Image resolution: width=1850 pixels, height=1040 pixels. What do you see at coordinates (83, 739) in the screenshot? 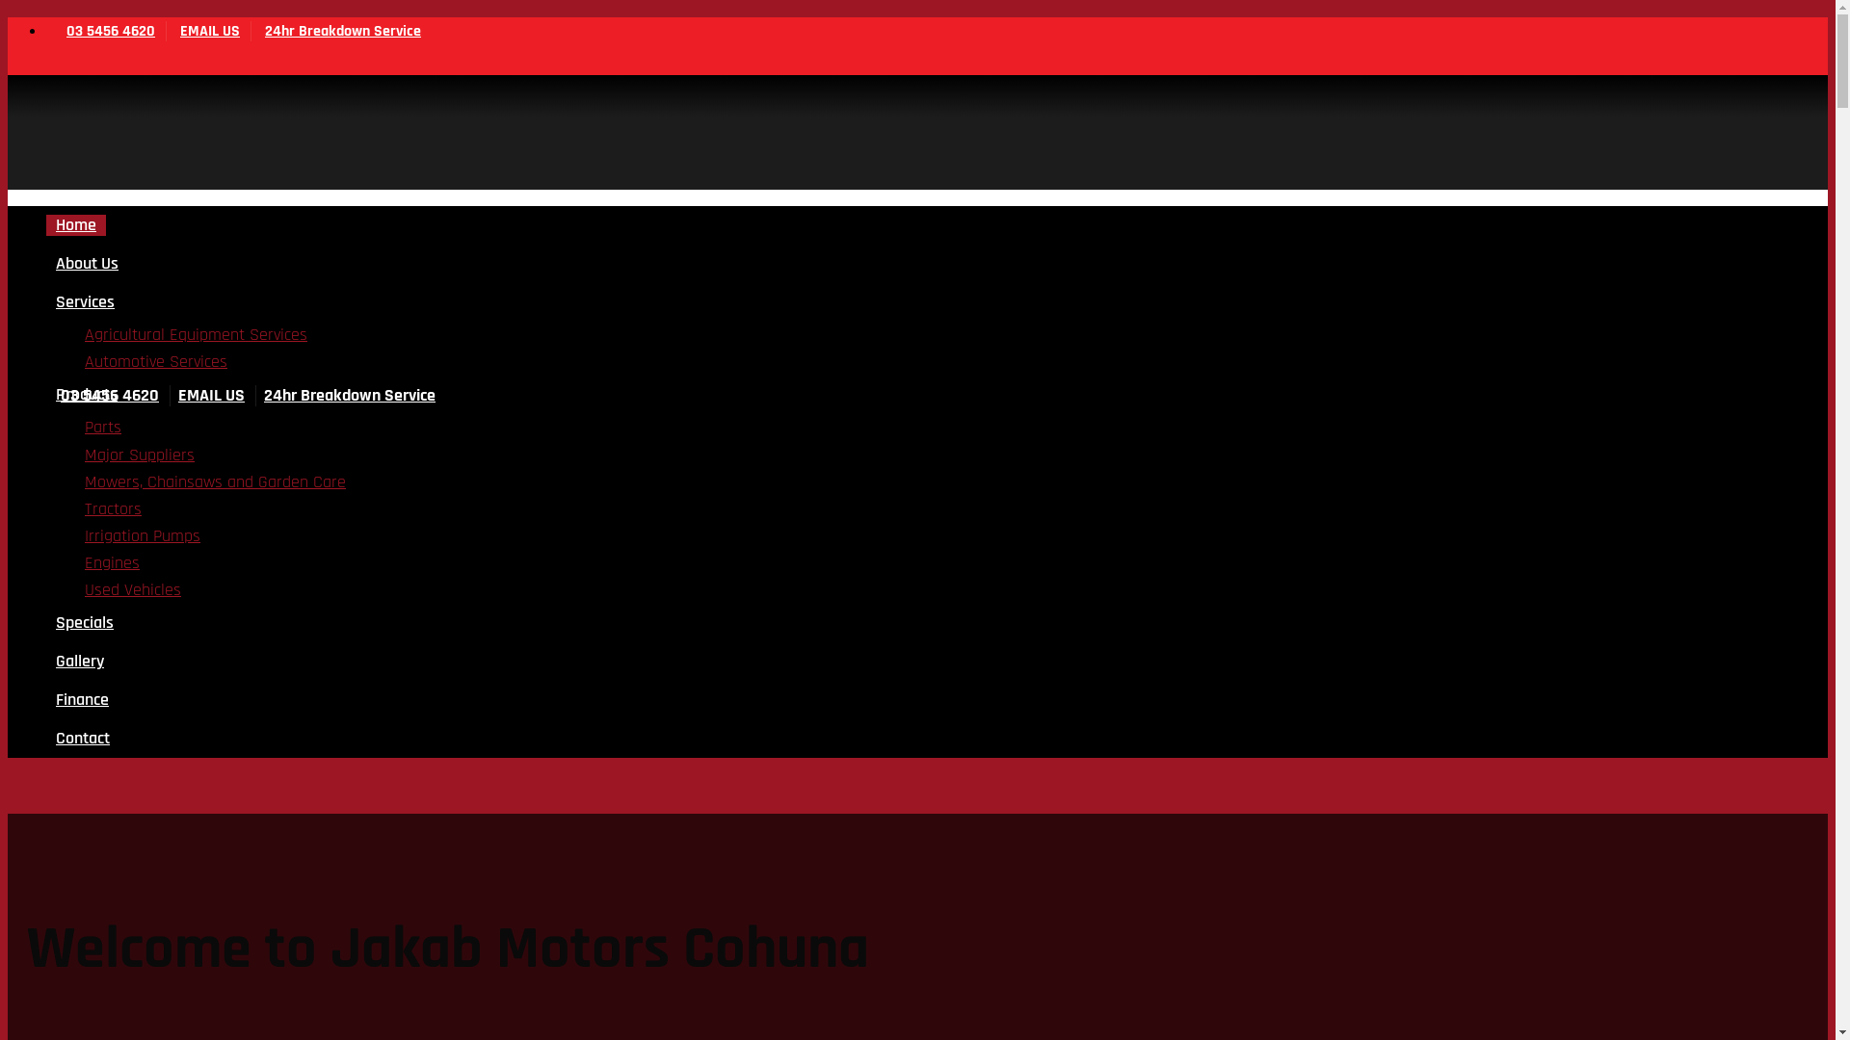
I see `Contact` at bounding box center [83, 739].